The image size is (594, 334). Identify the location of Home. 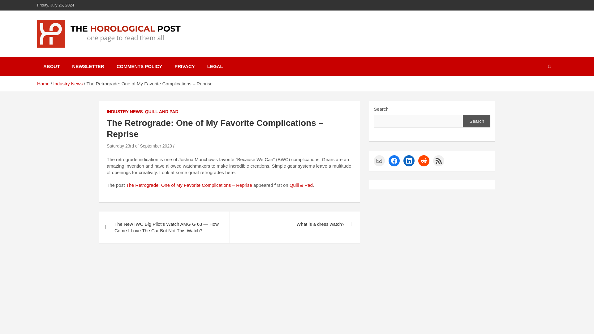
(43, 83).